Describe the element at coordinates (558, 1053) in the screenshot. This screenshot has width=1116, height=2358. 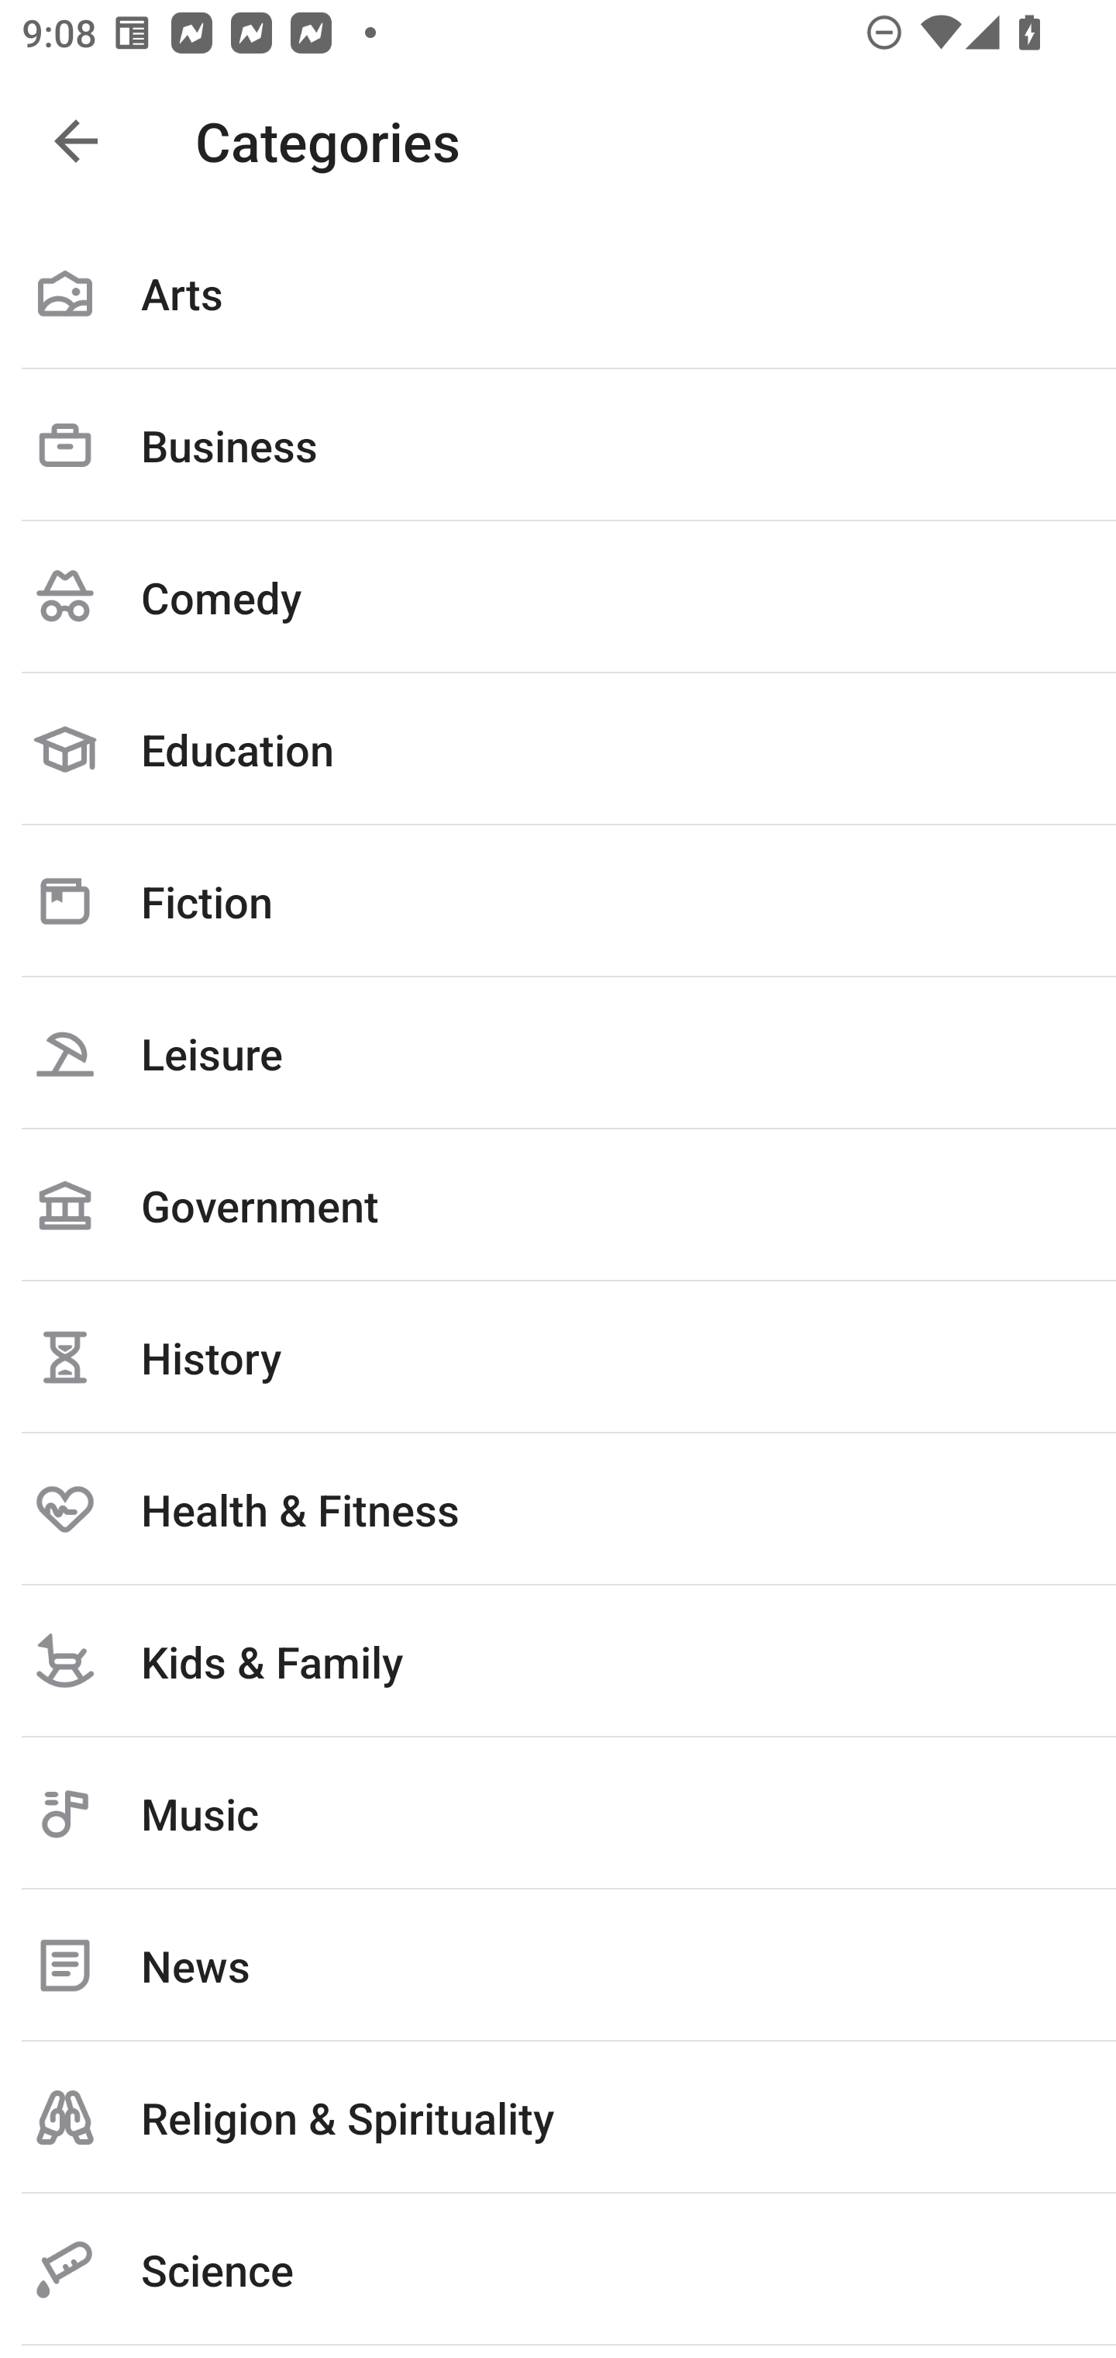
I see `Leisure` at that location.